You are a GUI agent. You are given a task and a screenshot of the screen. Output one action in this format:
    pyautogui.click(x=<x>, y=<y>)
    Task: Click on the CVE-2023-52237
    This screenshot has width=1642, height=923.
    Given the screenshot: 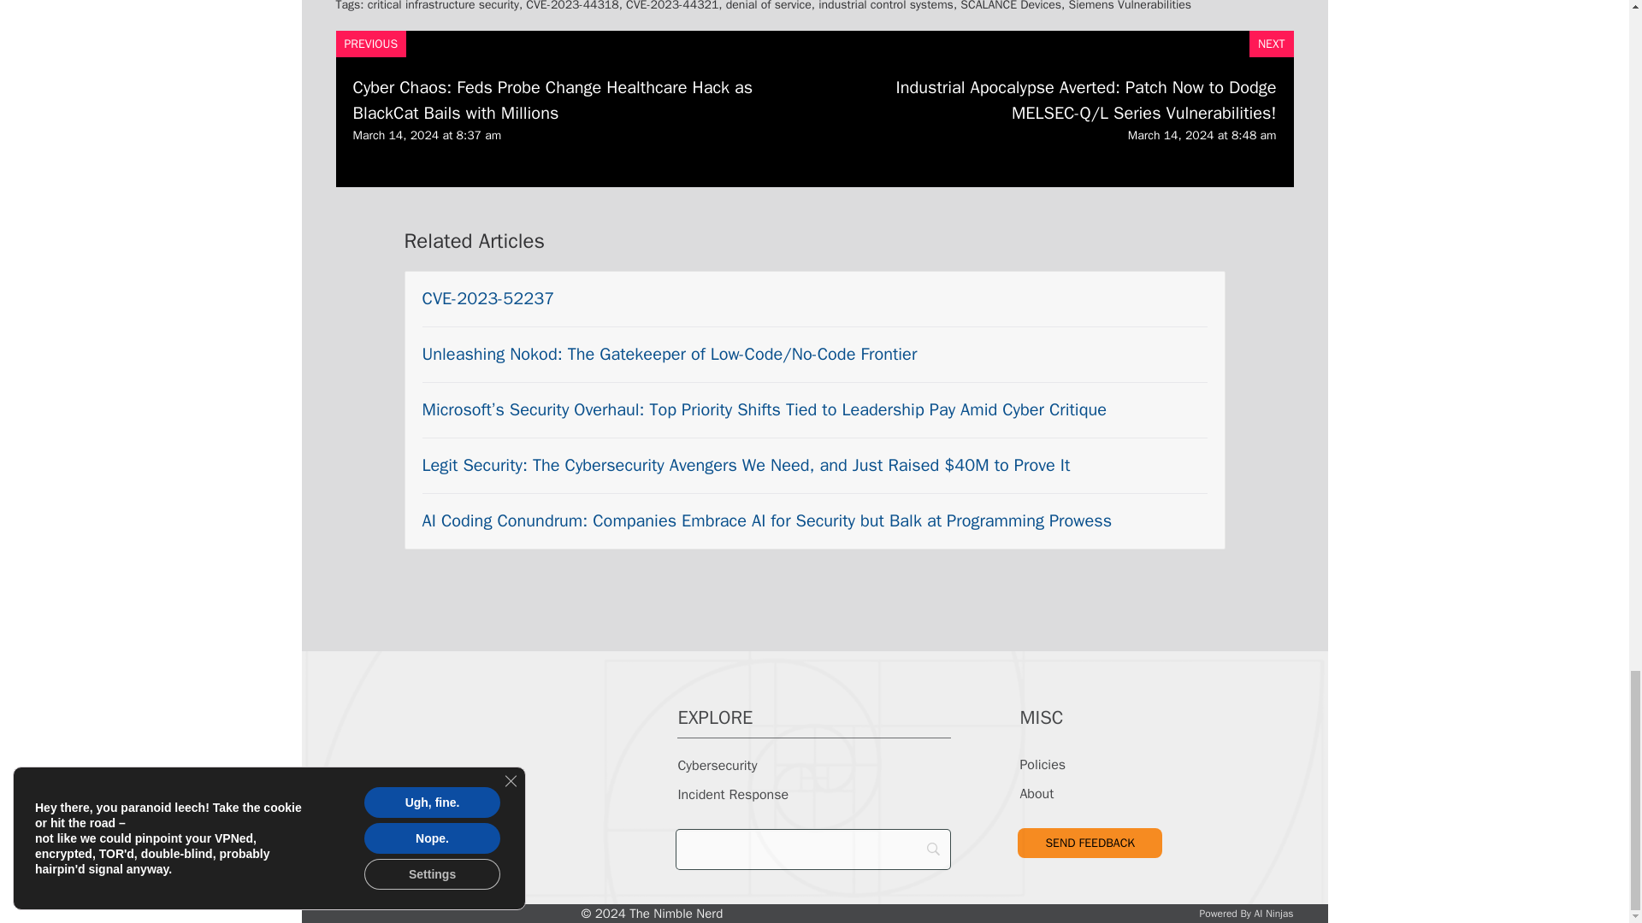 What is the action you would take?
    pyautogui.click(x=487, y=297)
    